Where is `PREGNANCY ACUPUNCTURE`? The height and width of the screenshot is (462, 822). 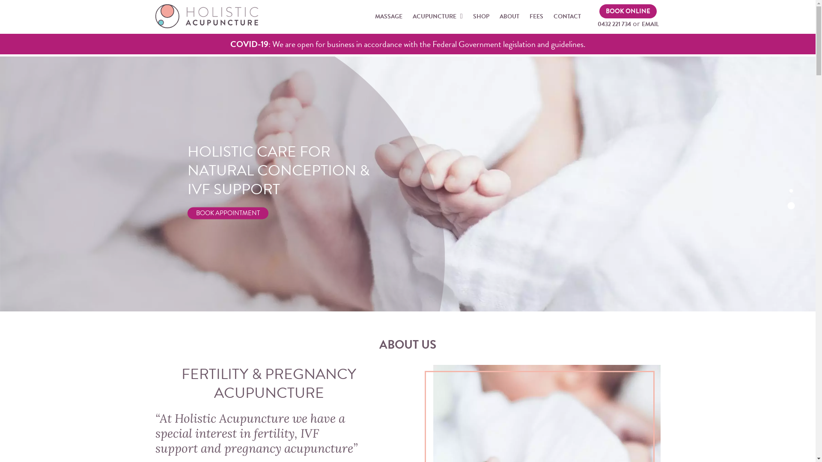 PREGNANCY ACUPUNCTURE is located at coordinates (285, 383).